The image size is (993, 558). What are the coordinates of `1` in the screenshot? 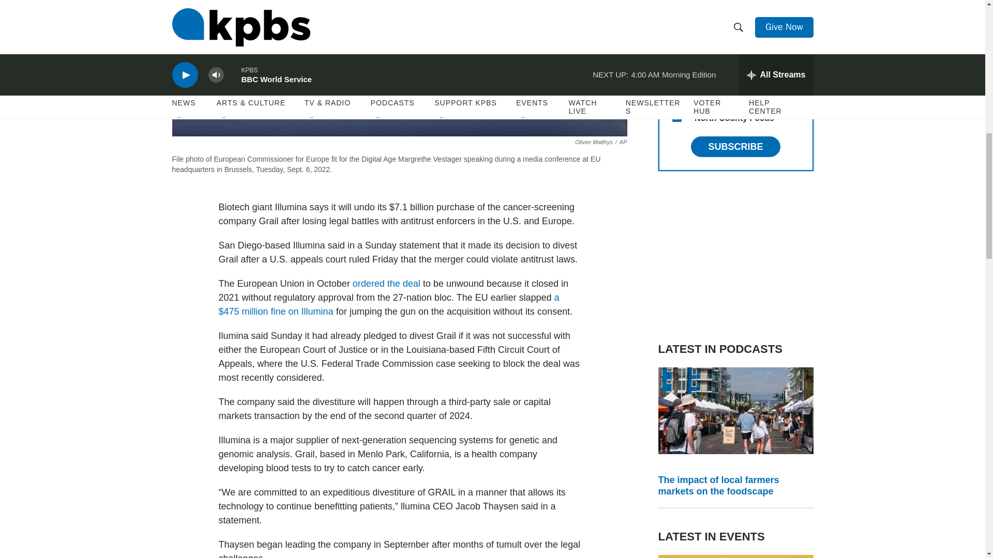 It's located at (676, 68).